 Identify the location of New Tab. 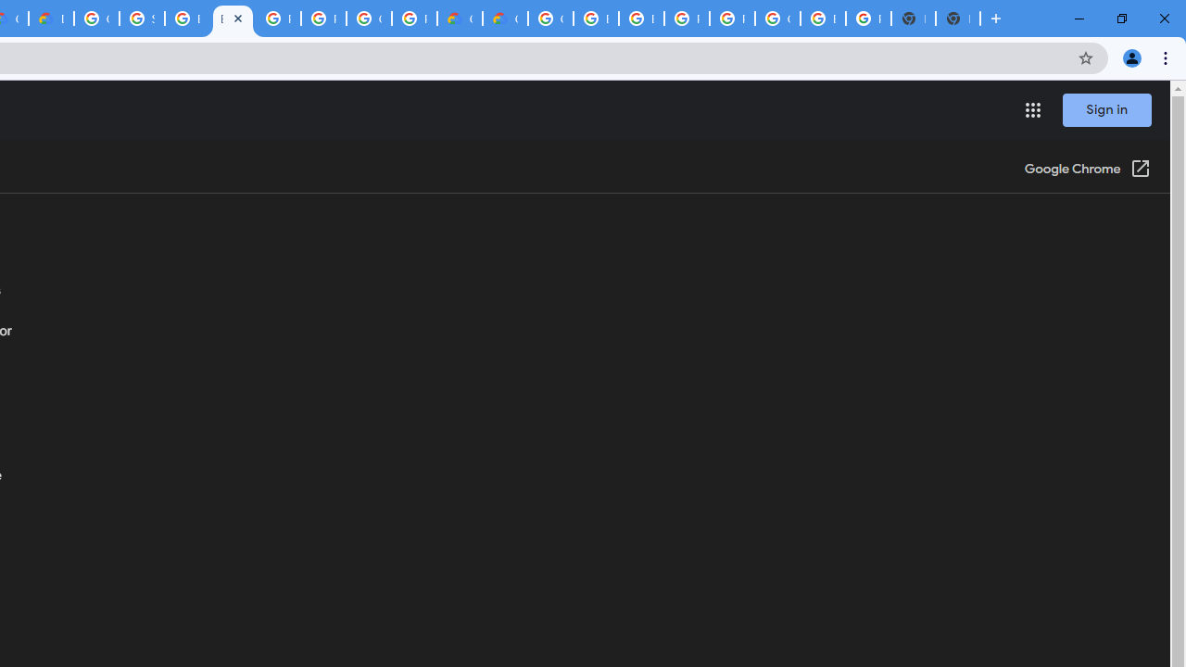
(958, 19).